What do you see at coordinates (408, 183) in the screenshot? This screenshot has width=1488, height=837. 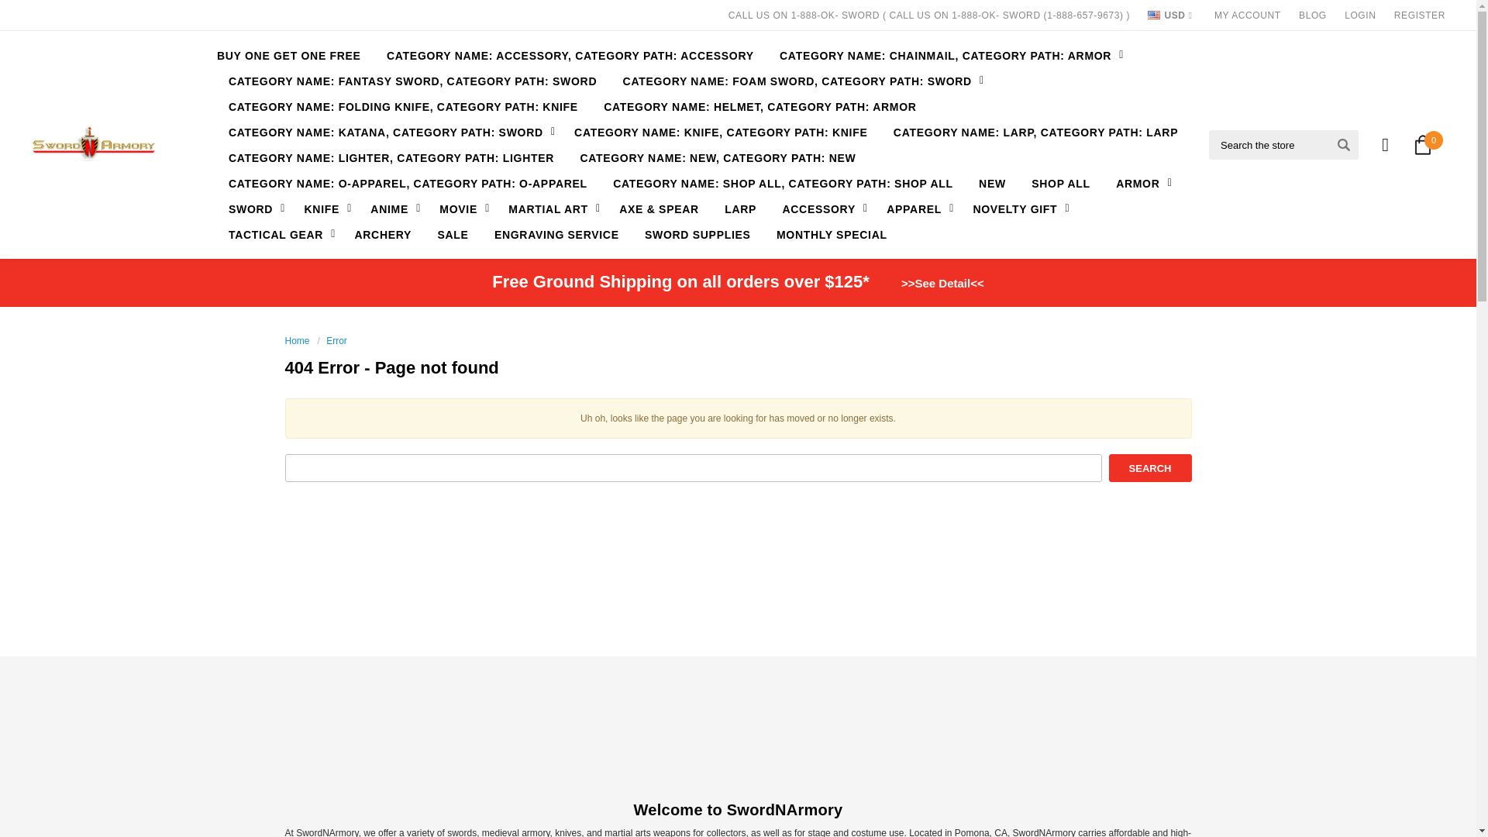 I see `CATEGORY NAME: O-APPAREL, CATEGORY PATH: O-APPAREL` at bounding box center [408, 183].